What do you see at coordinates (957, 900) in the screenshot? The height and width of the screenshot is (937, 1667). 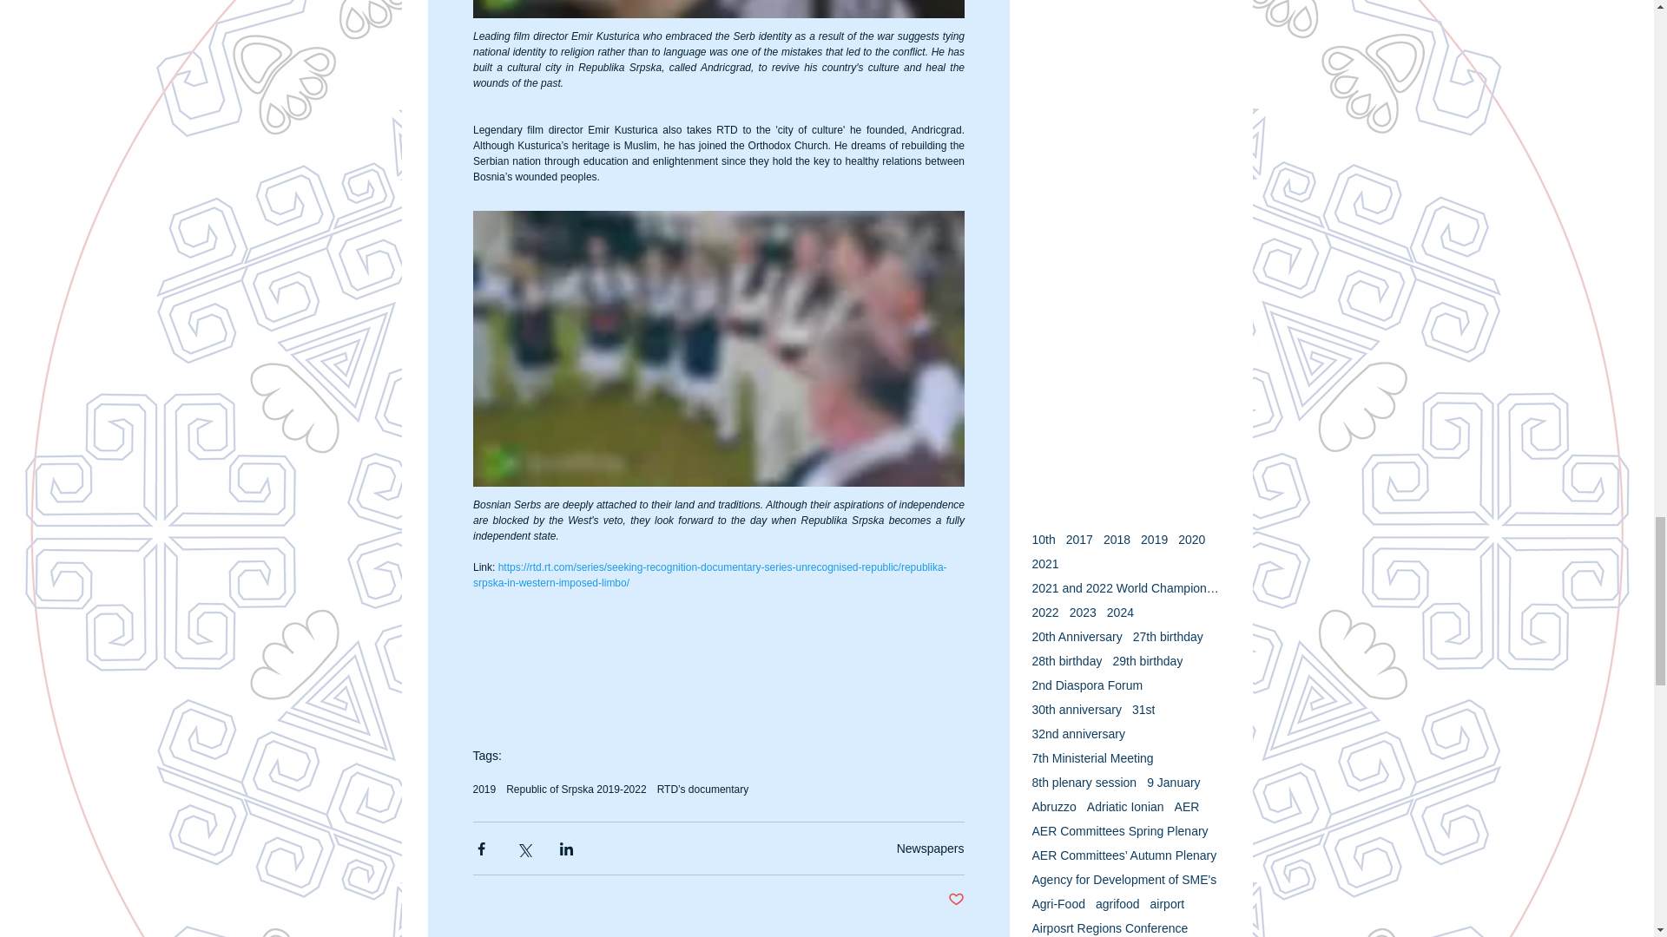 I see `Post not marked as liked` at bounding box center [957, 900].